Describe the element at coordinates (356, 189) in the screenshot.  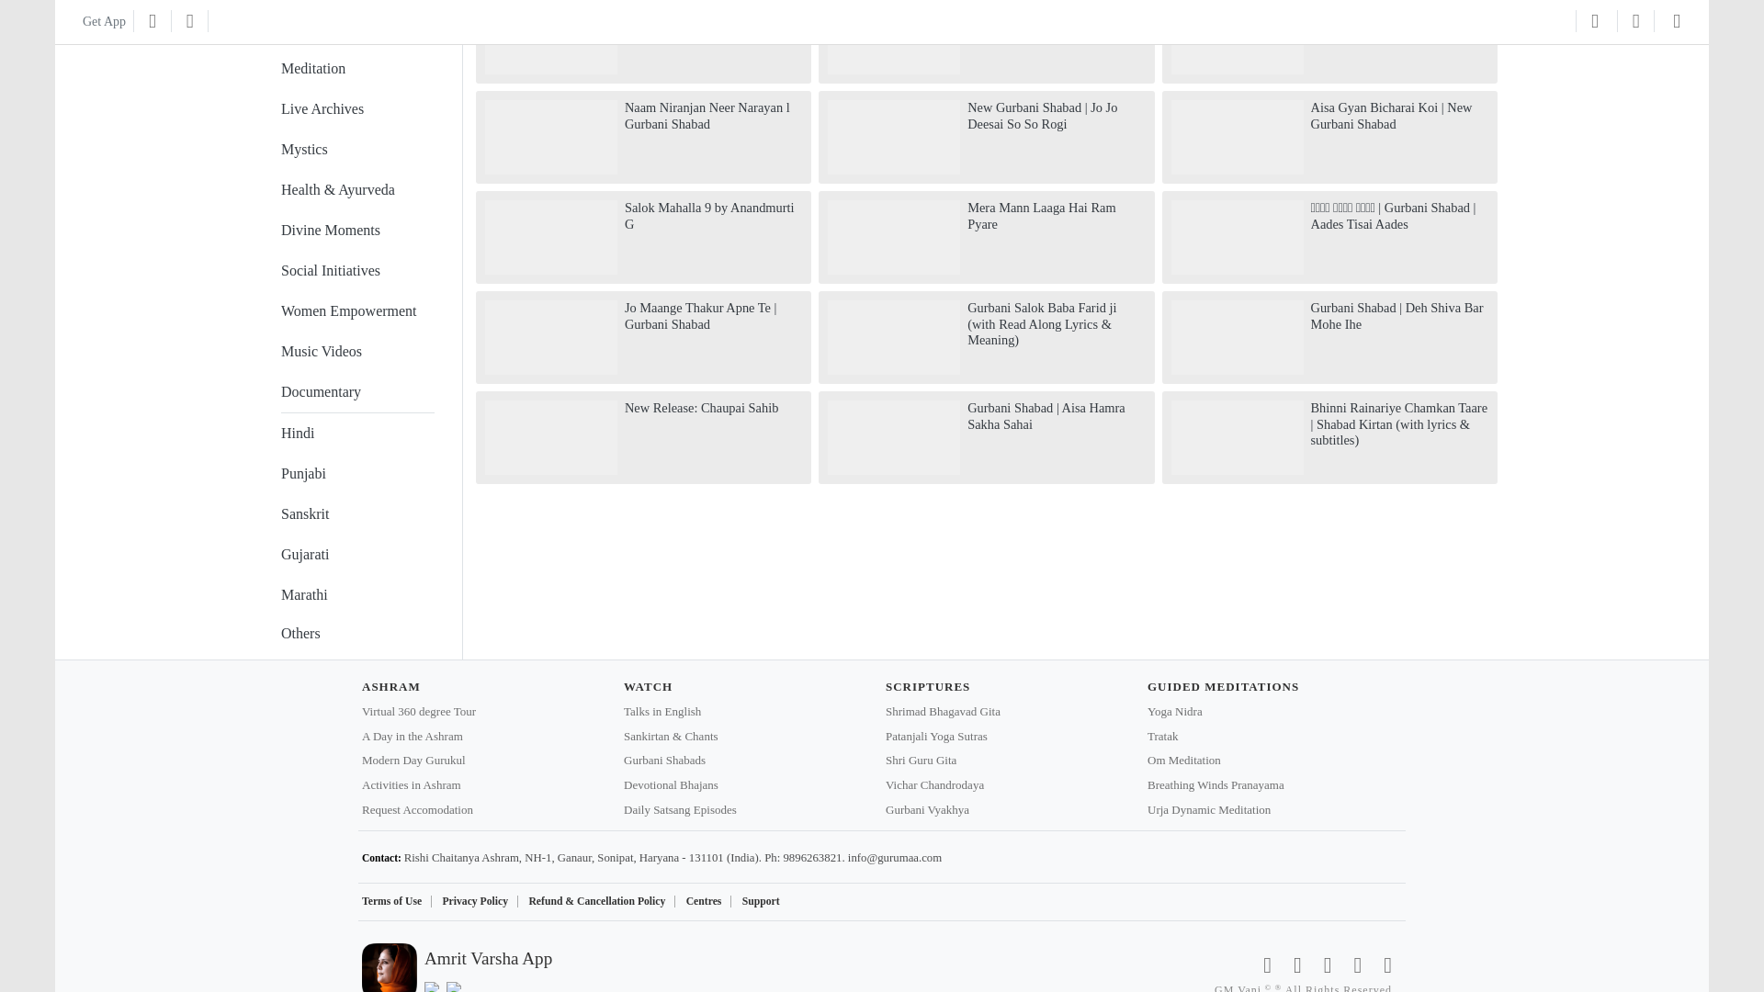
I see `47 videos` at that location.